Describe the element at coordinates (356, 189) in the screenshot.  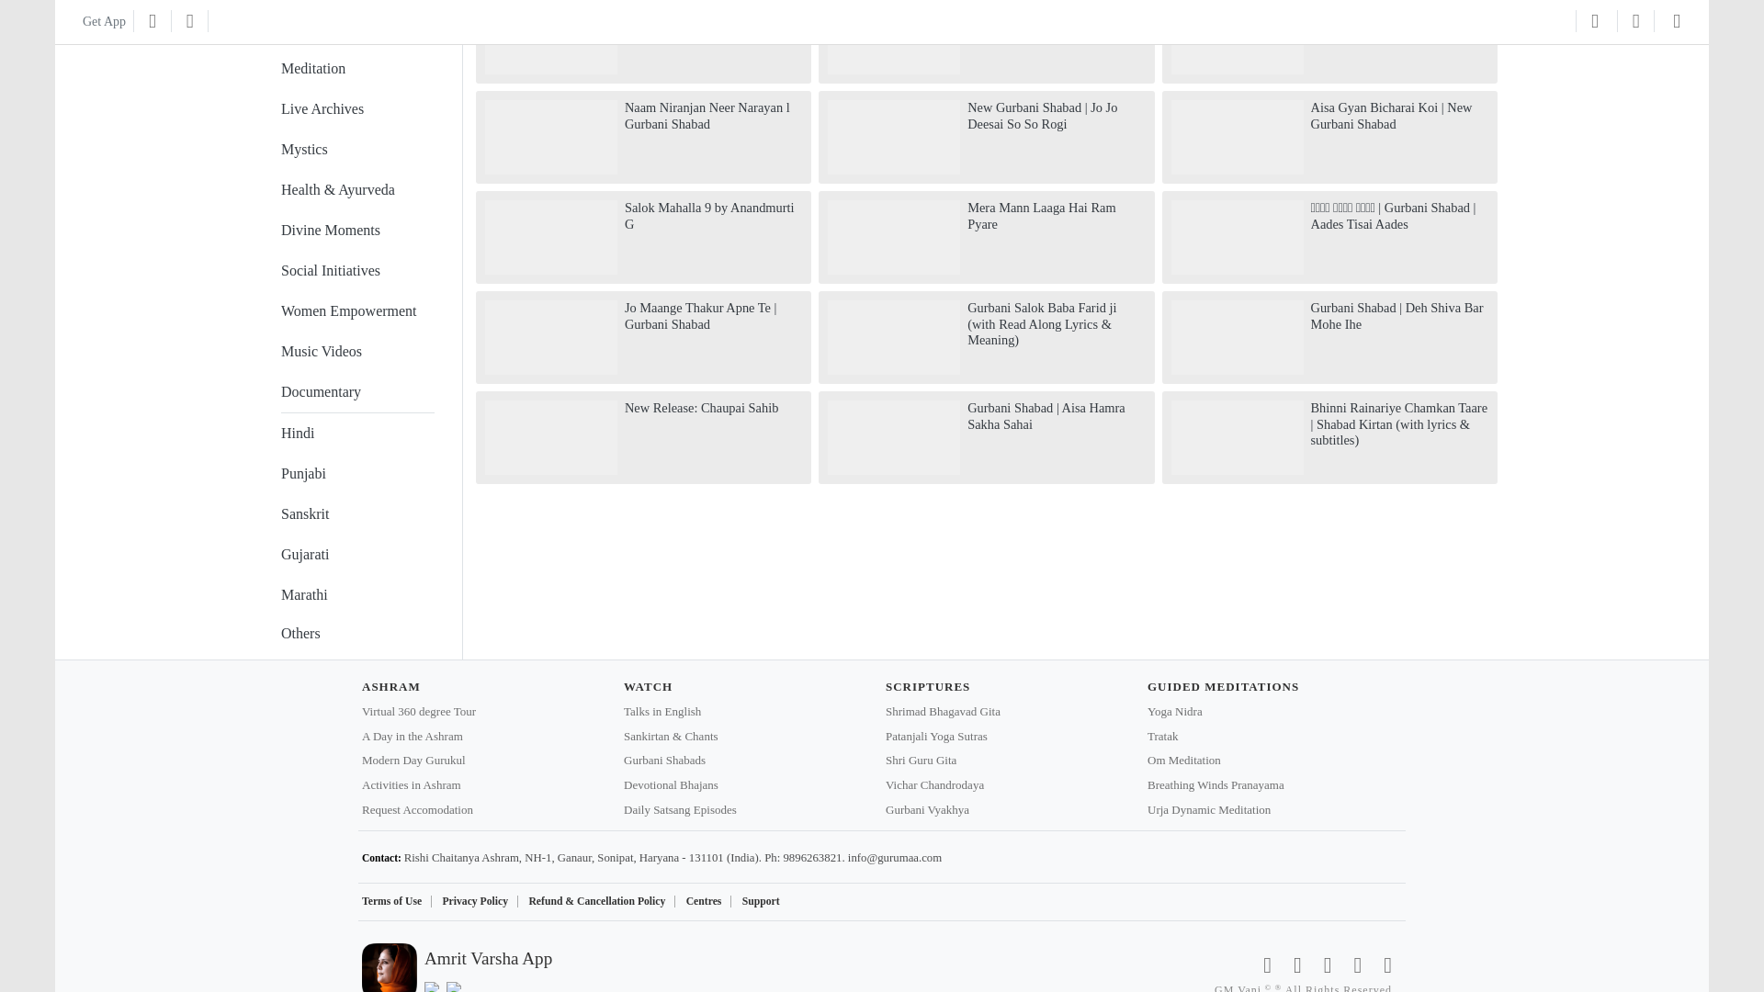
I see `47 videos` at that location.